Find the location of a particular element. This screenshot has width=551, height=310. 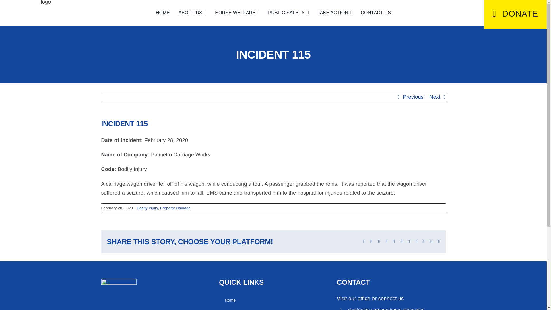

HORSE WELFARE is located at coordinates (237, 13).